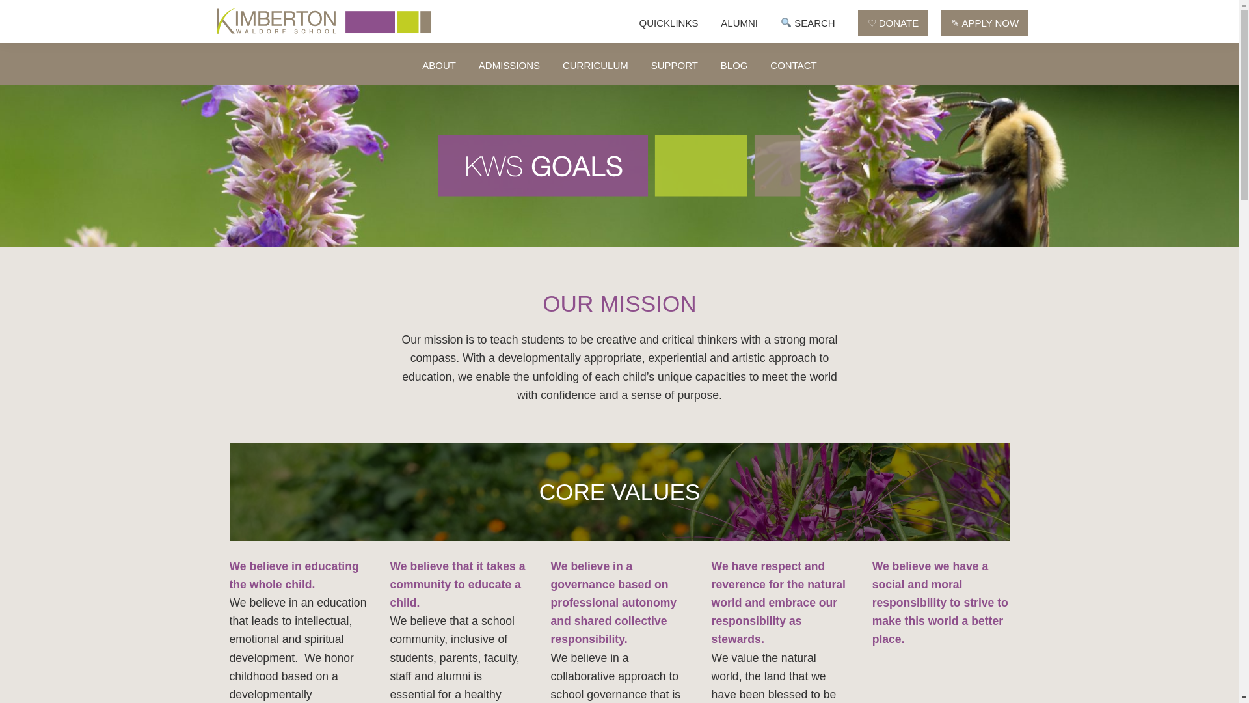 The image size is (1249, 703). What do you see at coordinates (438, 65) in the screenshot?
I see `ABOUT` at bounding box center [438, 65].